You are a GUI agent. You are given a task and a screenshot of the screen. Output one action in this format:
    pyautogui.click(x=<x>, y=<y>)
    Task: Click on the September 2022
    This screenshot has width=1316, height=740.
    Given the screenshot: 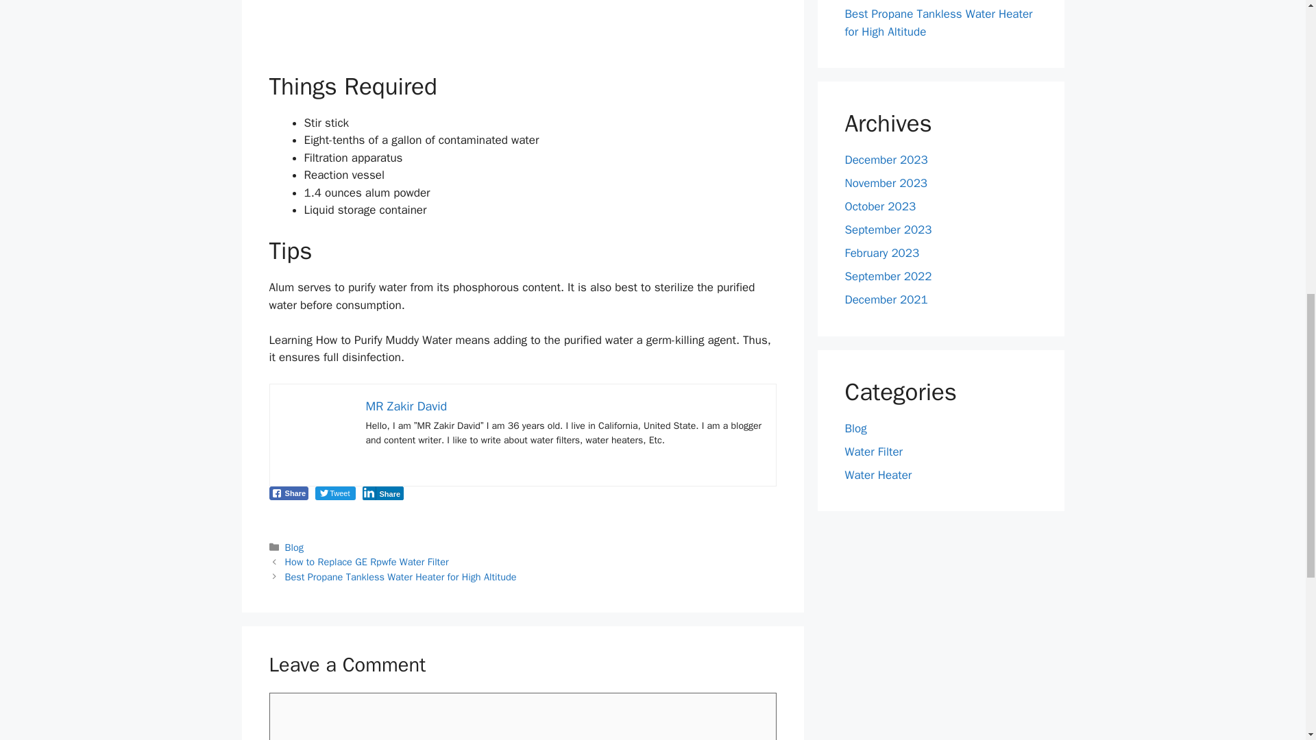 What is the action you would take?
    pyautogui.click(x=888, y=276)
    